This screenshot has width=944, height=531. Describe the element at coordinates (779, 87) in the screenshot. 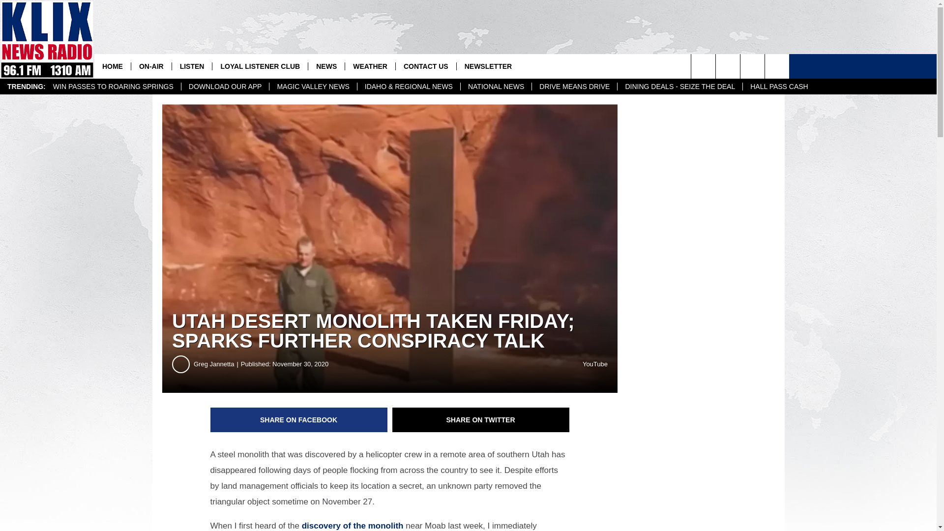

I see `HALL PASS CASH` at that location.